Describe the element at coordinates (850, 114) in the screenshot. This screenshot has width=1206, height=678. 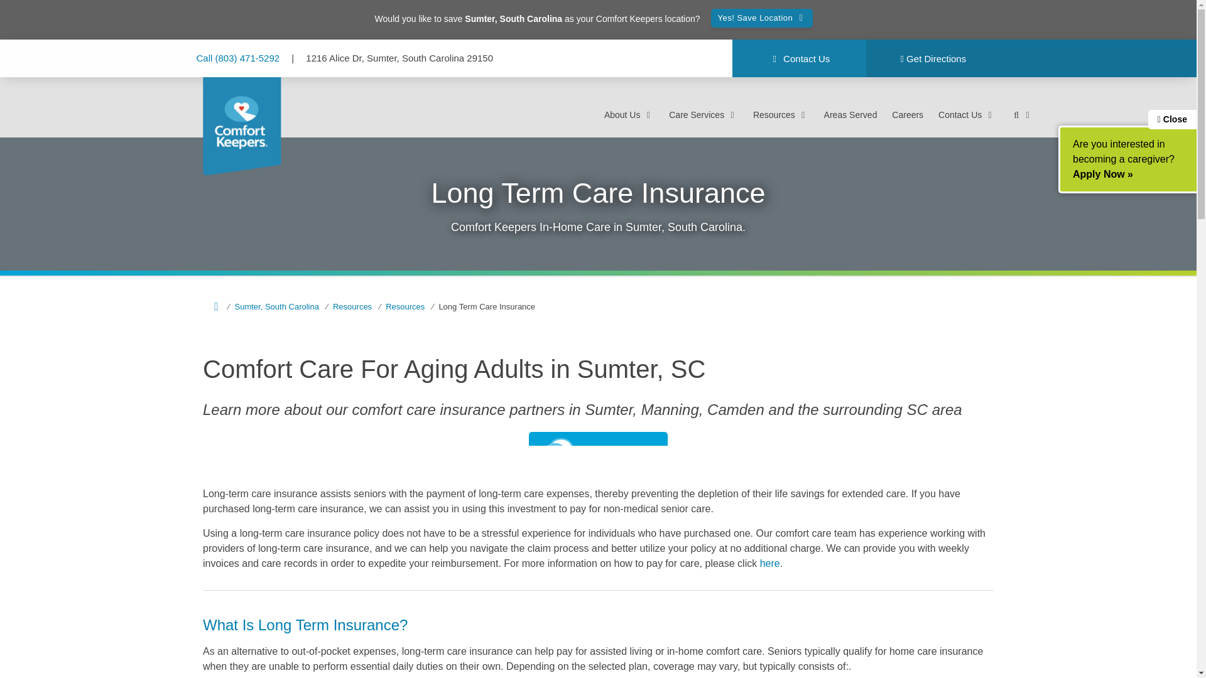
I see `Areas Served` at that location.